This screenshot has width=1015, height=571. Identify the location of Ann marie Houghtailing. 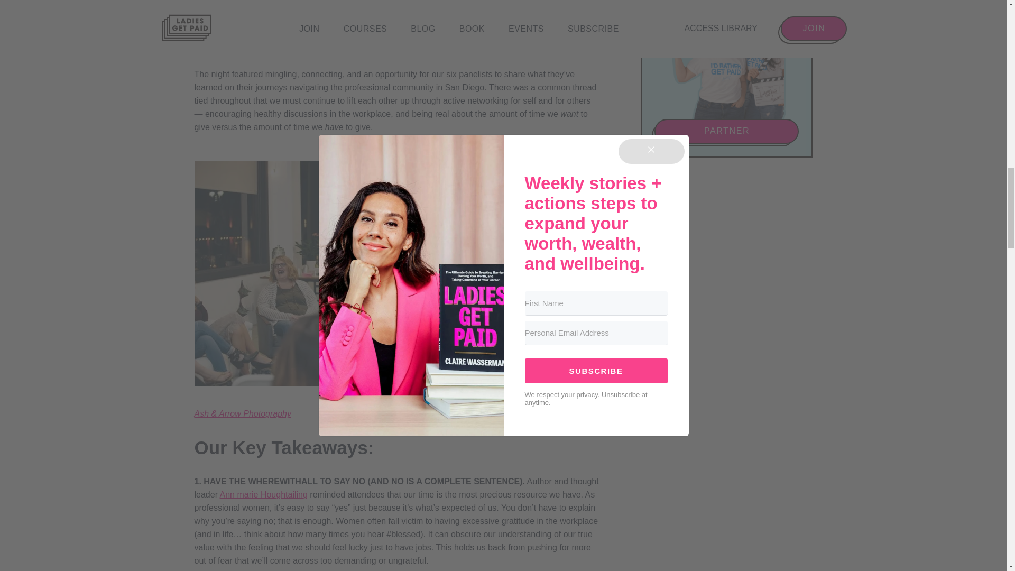
(263, 494).